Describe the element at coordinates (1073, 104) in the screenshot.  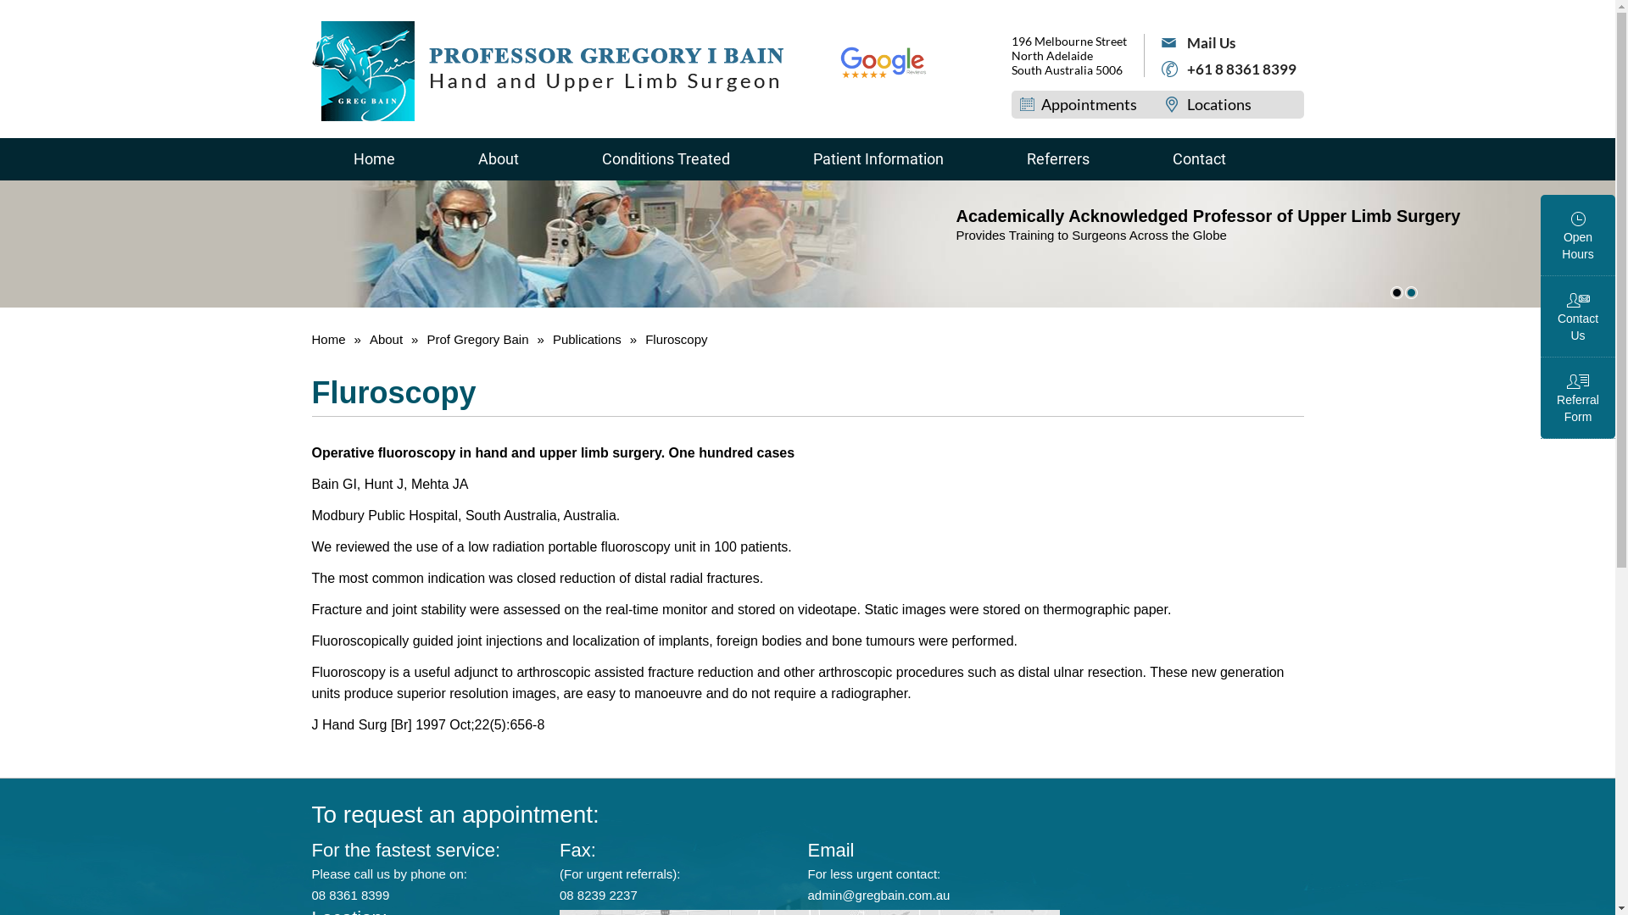
I see `Appointments` at that location.